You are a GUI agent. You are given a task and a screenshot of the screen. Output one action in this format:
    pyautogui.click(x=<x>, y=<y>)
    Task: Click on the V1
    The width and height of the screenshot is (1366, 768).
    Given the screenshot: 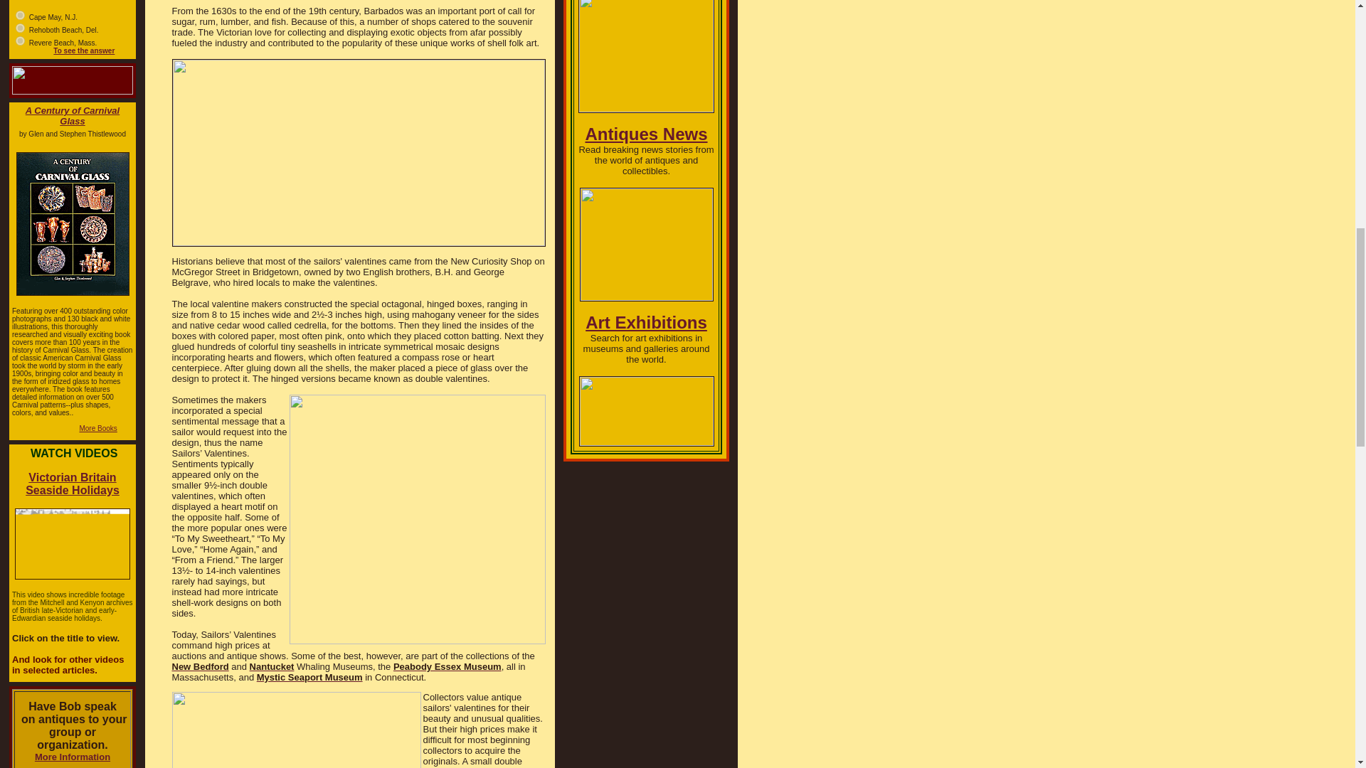 What is the action you would take?
    pyautogui.click(x=20, y=40)
    